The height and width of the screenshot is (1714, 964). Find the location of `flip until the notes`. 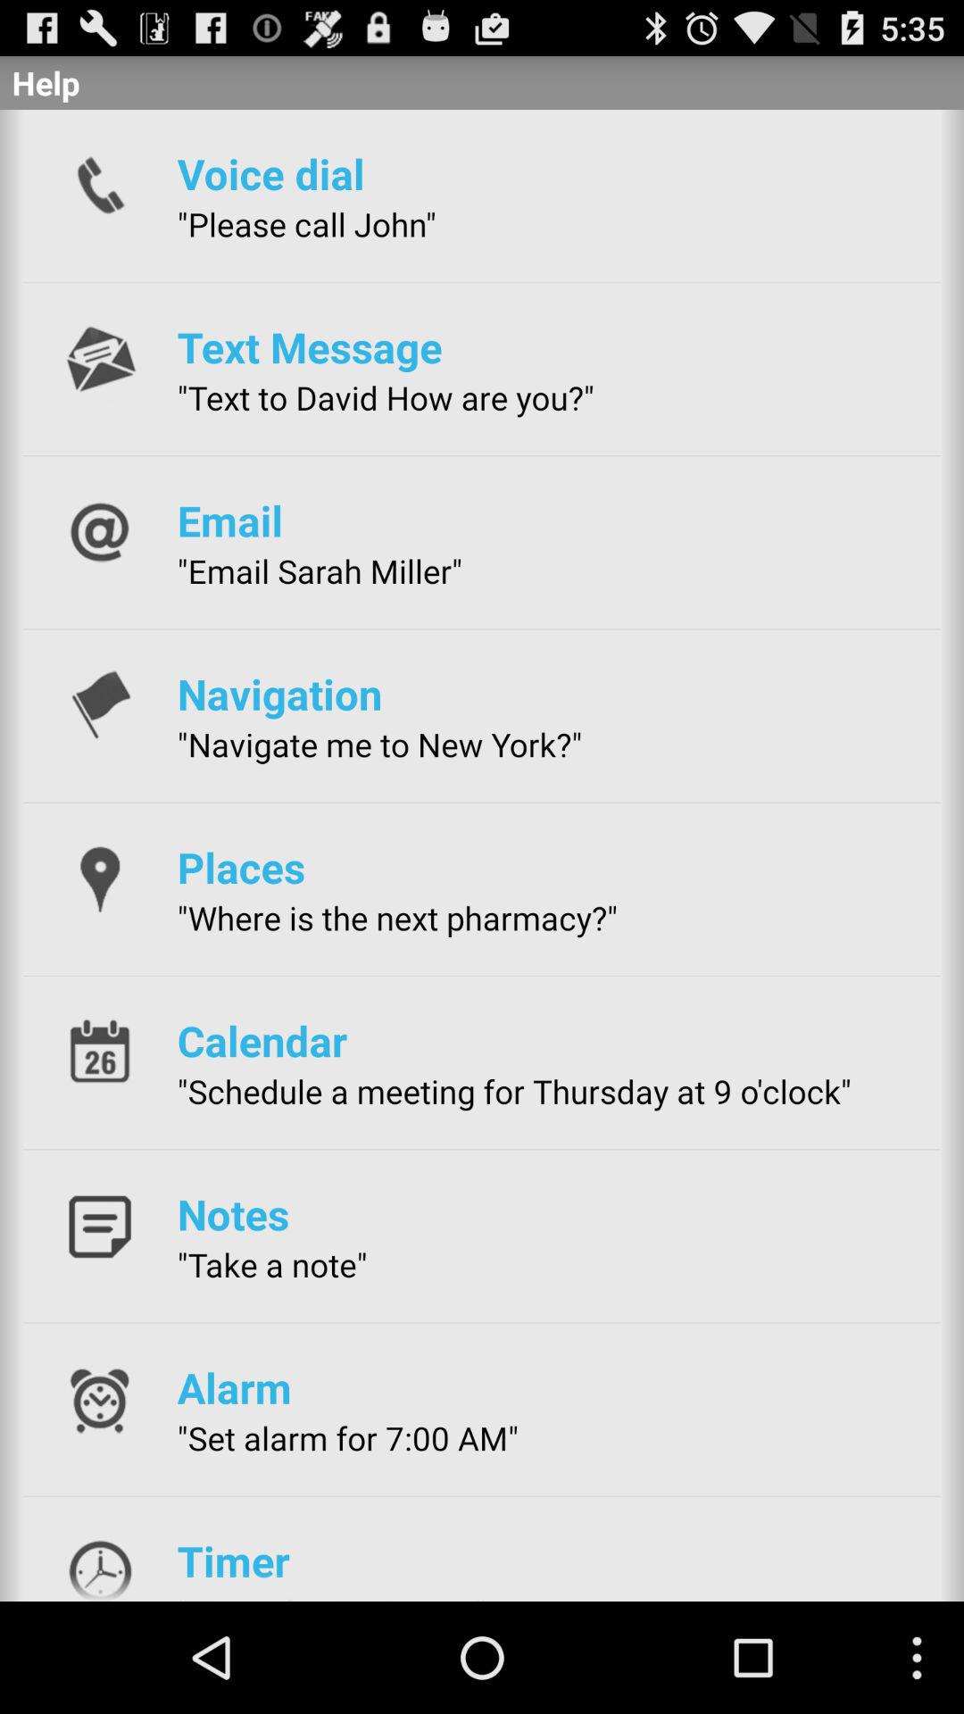

flip until the notes is located at coordinates (233, 1214).